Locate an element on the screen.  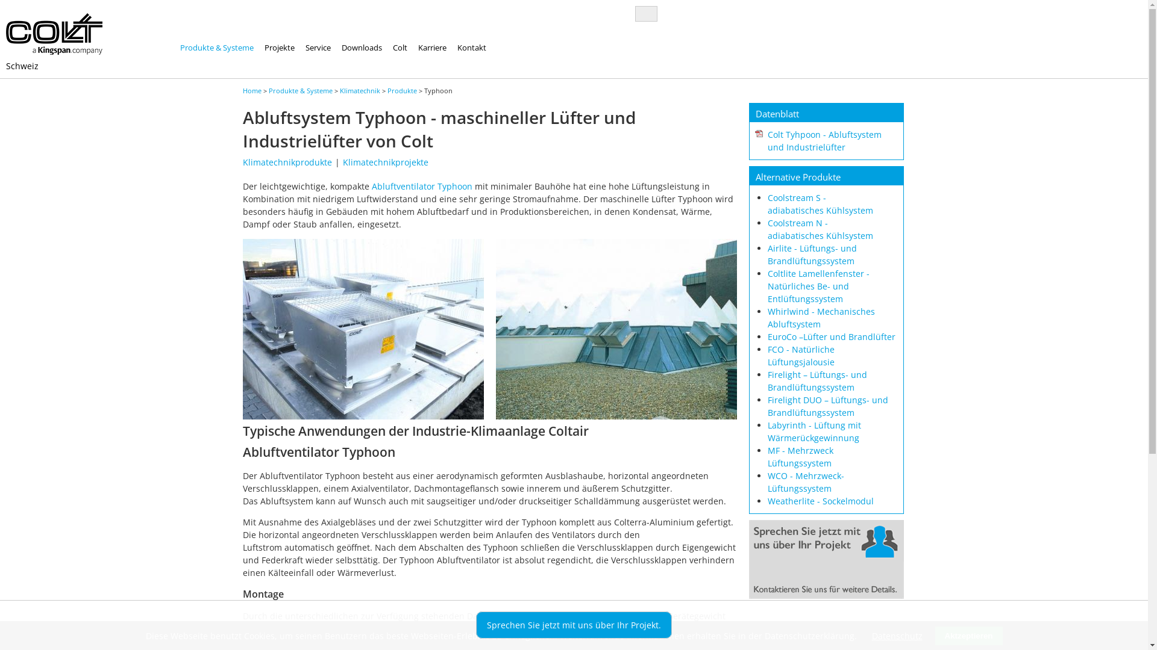
Produkte & Systeme is located at coordinates (217, 48).